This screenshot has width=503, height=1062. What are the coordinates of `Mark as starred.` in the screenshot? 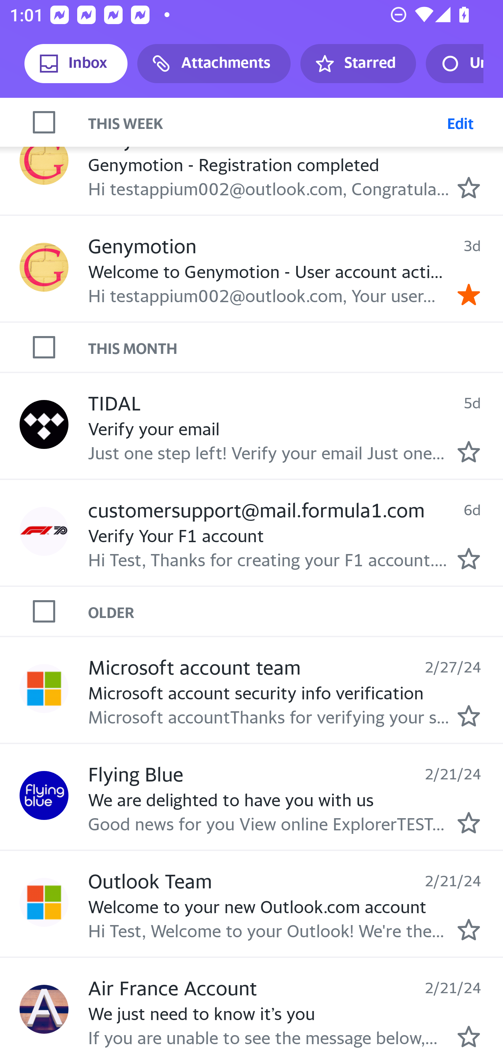 It's located at (469, 452).